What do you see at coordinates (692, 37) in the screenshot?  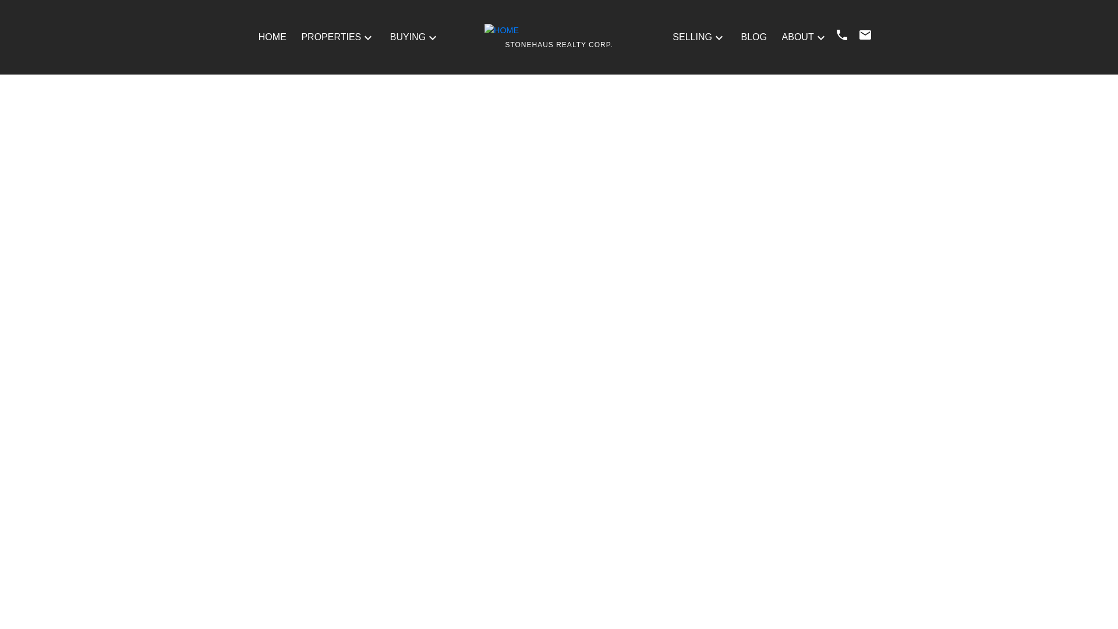 I see `SELLING` at bounding box center [692, 37].